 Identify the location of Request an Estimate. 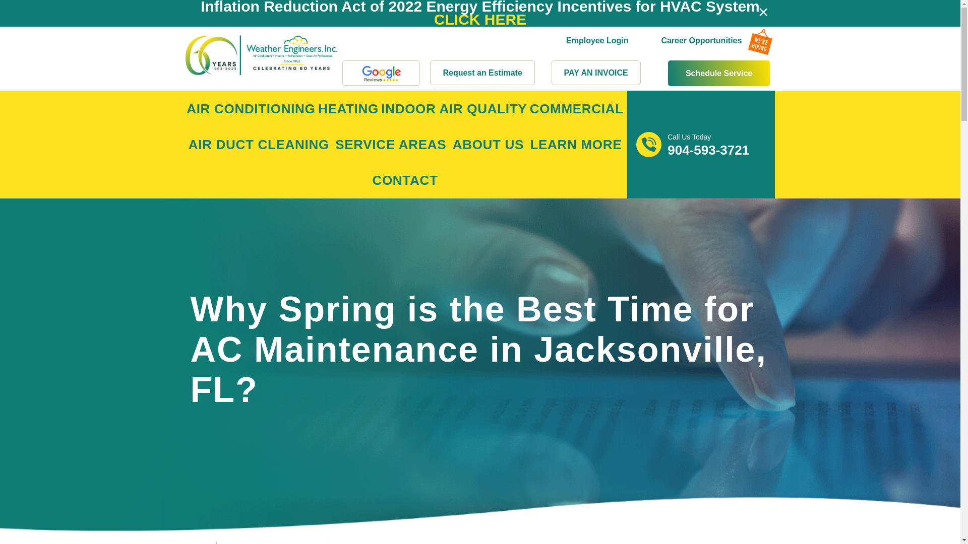
(482, 73).